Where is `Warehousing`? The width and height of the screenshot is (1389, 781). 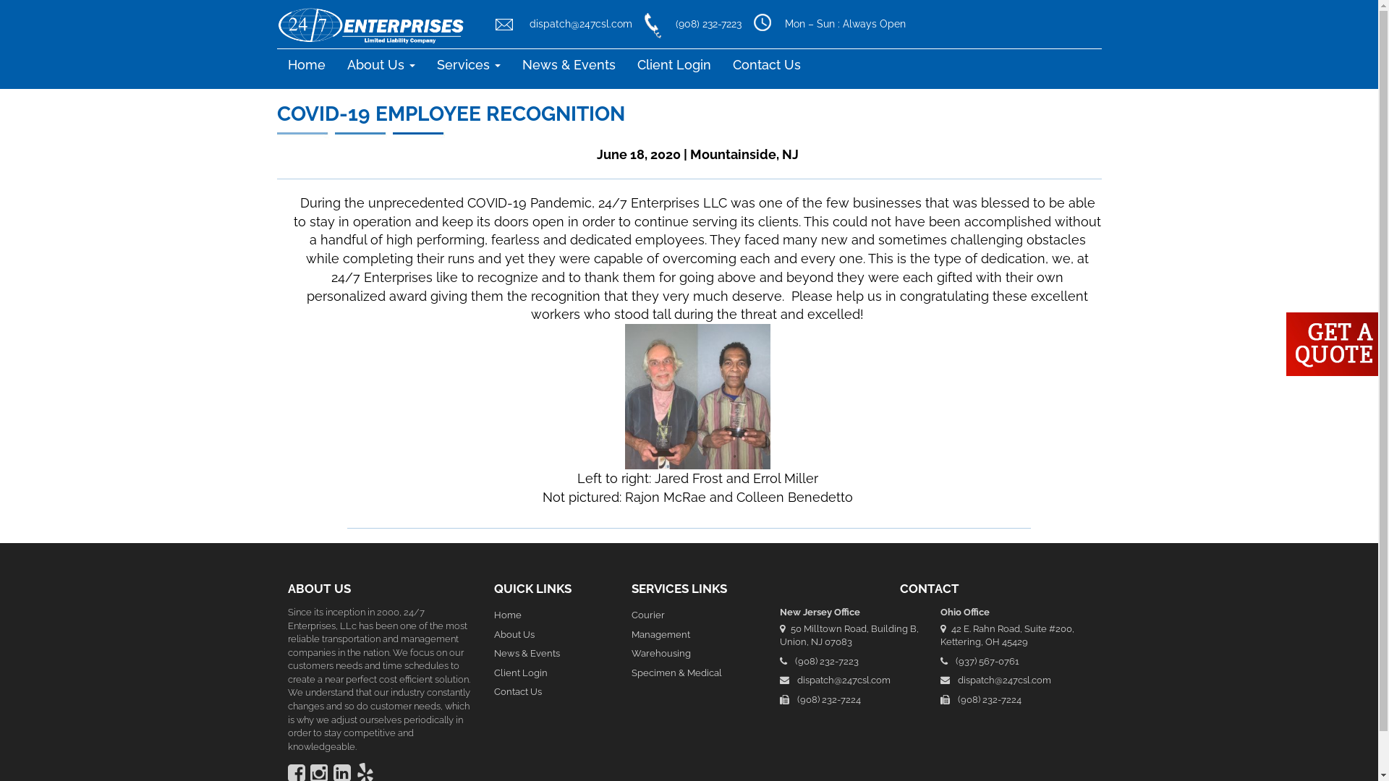 Warehousing is located at coordinates (689, 654).